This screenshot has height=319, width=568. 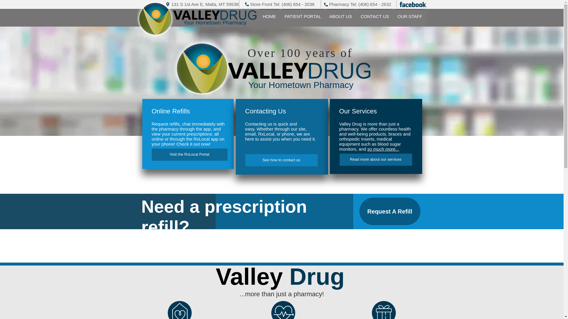 I want to click on HOME, so click(x=269, y=14).